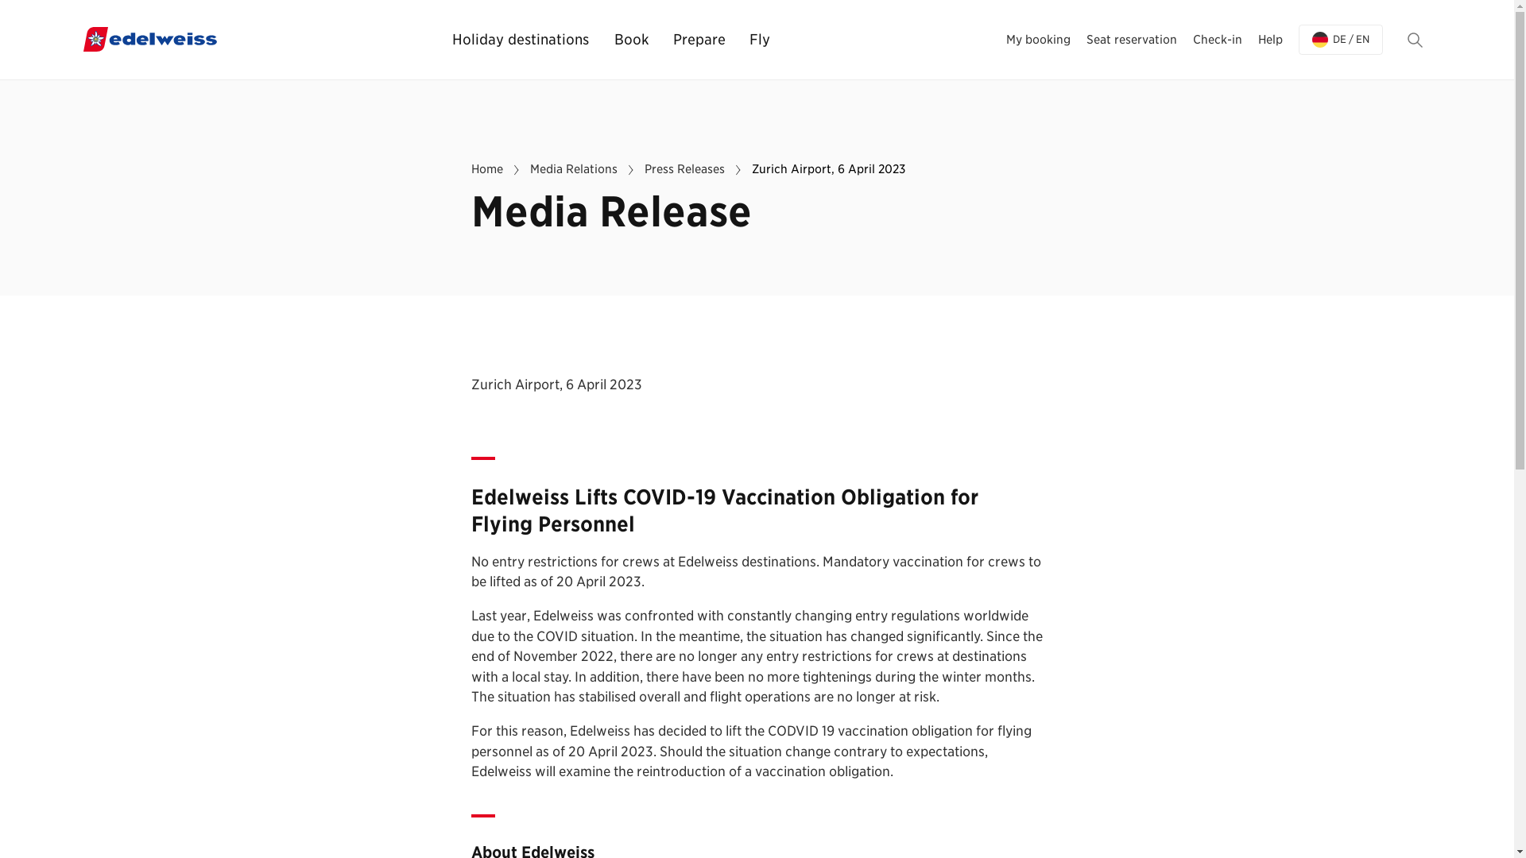 The width and height of the screenshot is (1526, 858). What do you see at coordinates (1216, 39) in the screenshot?
I see `Check-in` at bounding box center [1216, 39].